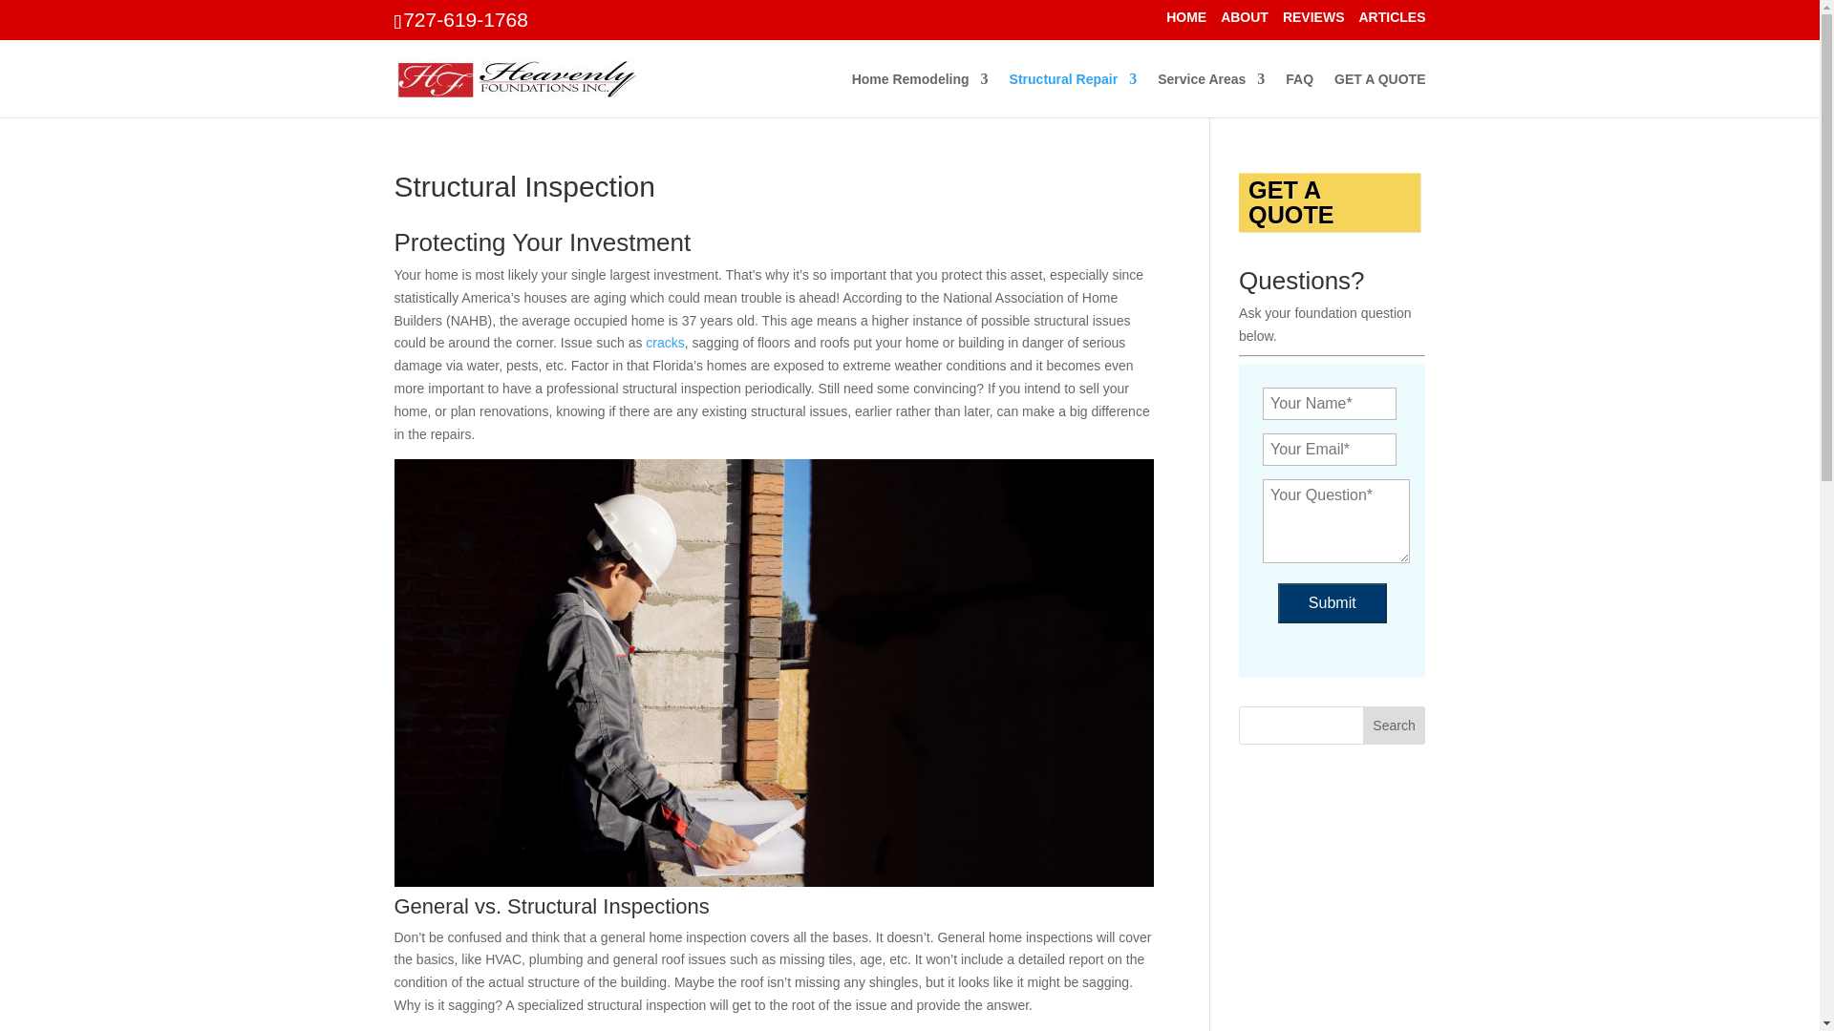  What do you see at coordinates (1211, 95) in the screenshot?
I see `Service Areas` at bounding box center [1211, 95].